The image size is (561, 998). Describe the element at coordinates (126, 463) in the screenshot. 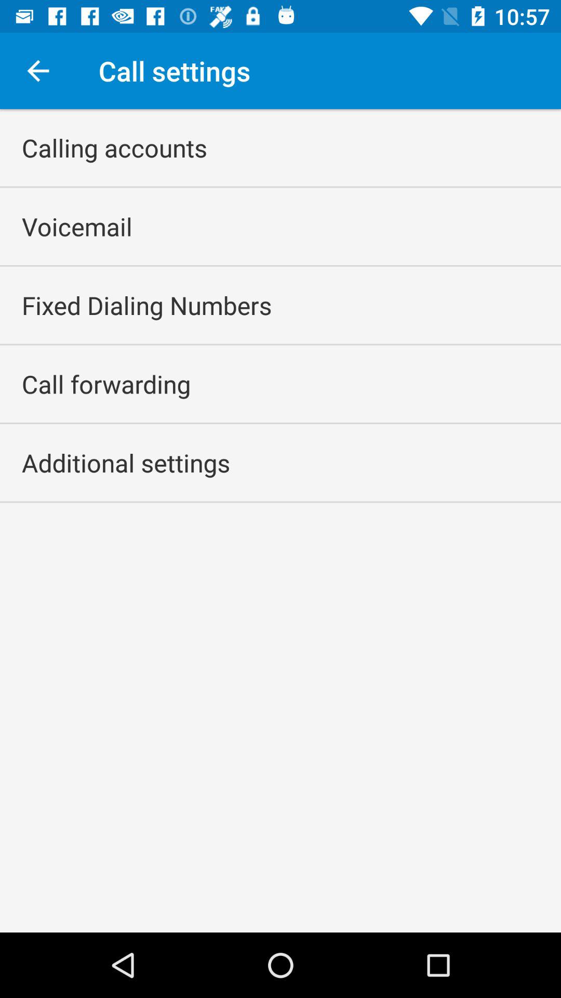

I see `turn off the item below call forwarding app` at that location.